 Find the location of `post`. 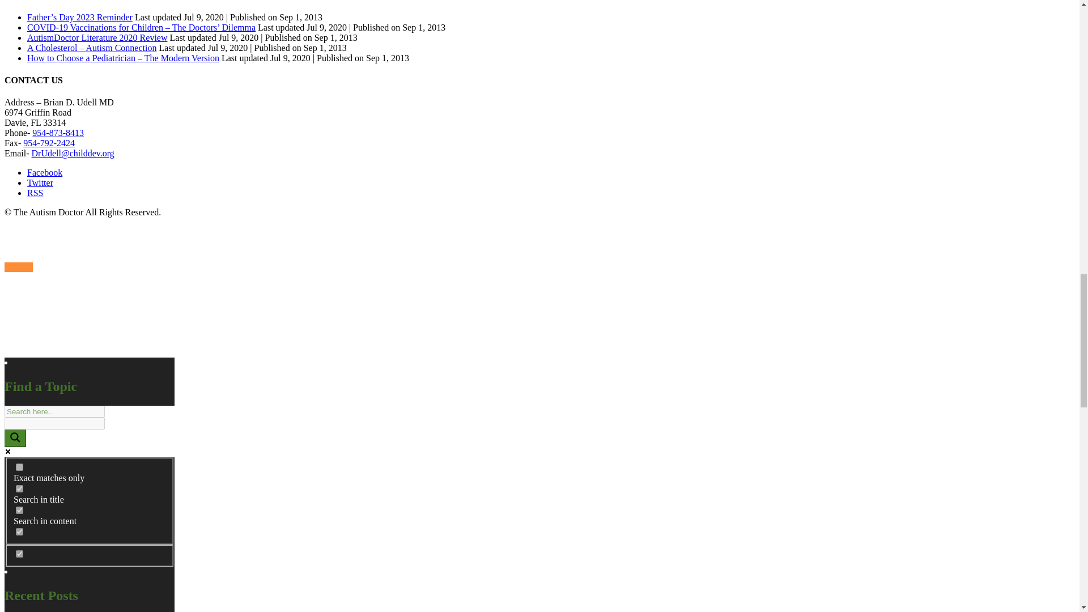

post is located at coordinates (19, 553).